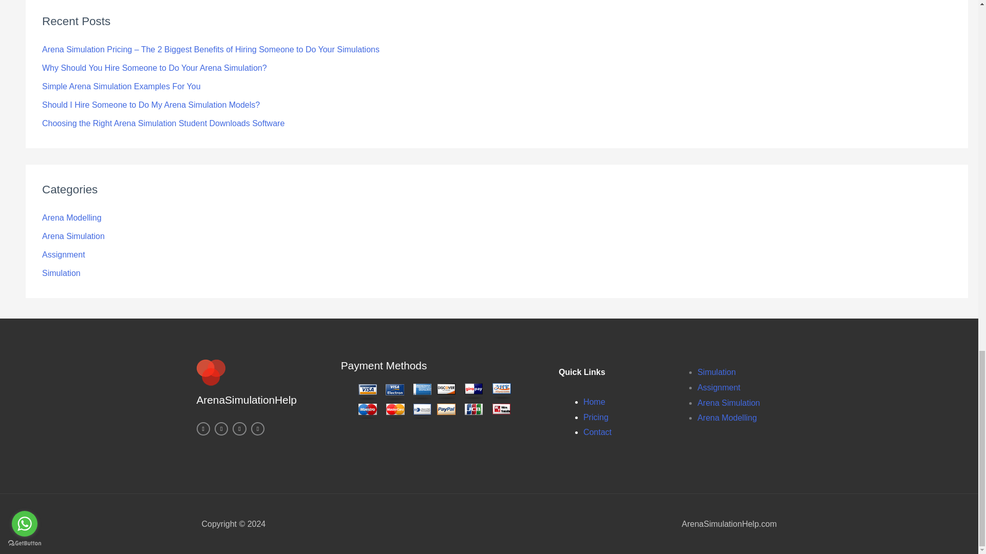 This screenshot has height=554, width=986. What do you see at coordinates (594, 402) in the screenshot?
I see `Home` at bounding box center [594, 402].